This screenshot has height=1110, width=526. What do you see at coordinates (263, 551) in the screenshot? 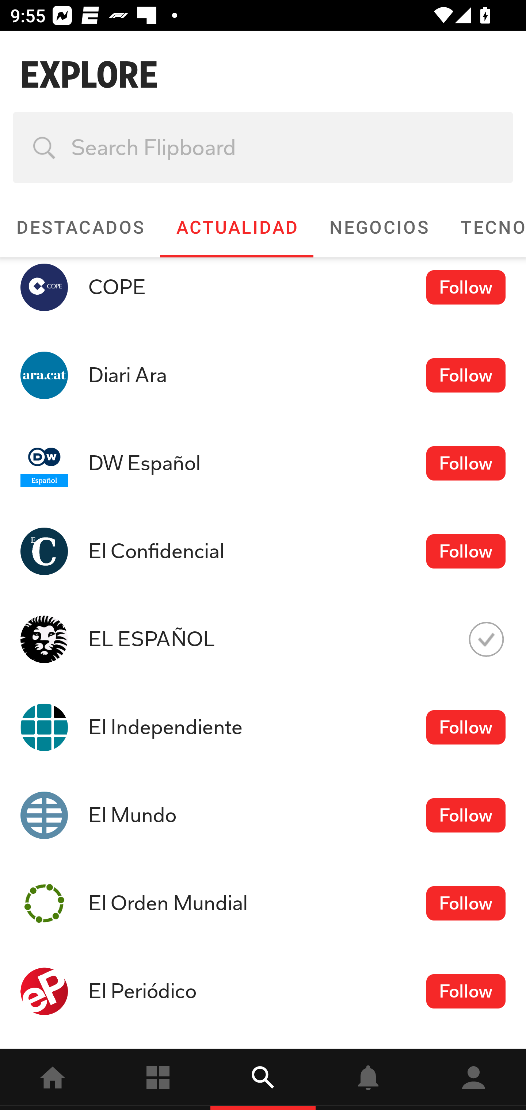
I see `El Confidencial Follow` at bounding box center [263, 551].